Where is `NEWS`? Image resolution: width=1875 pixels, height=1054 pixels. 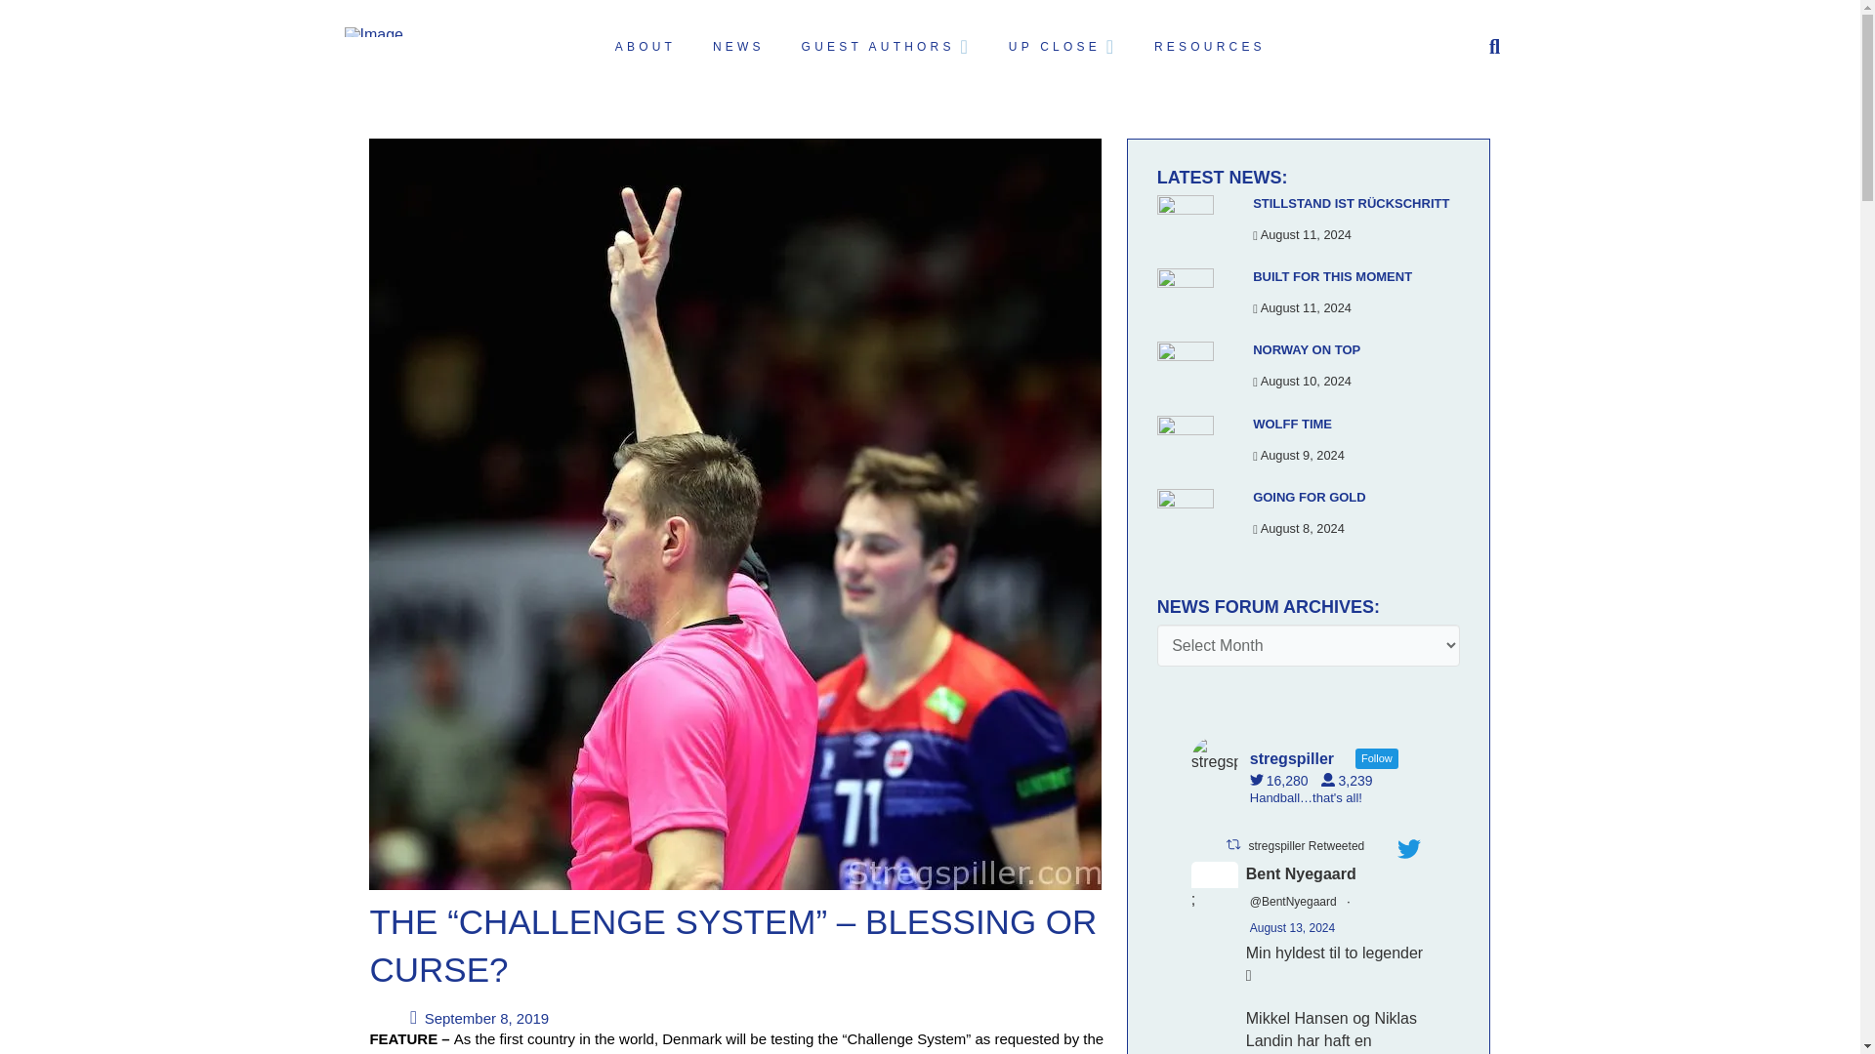 NEWS is located at coordinates (736, 47).